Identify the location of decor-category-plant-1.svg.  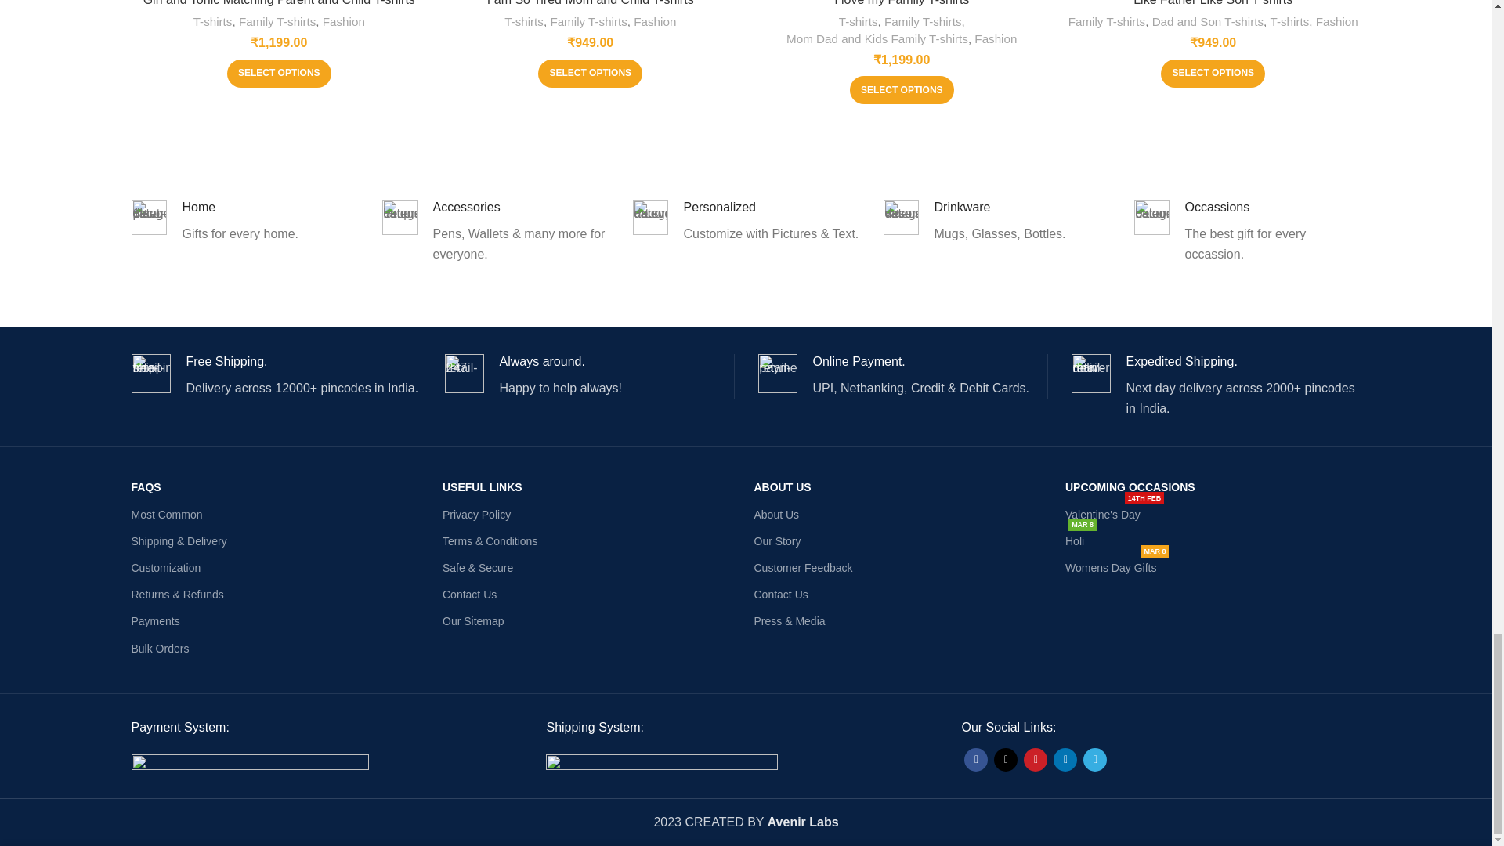
(149, 217).